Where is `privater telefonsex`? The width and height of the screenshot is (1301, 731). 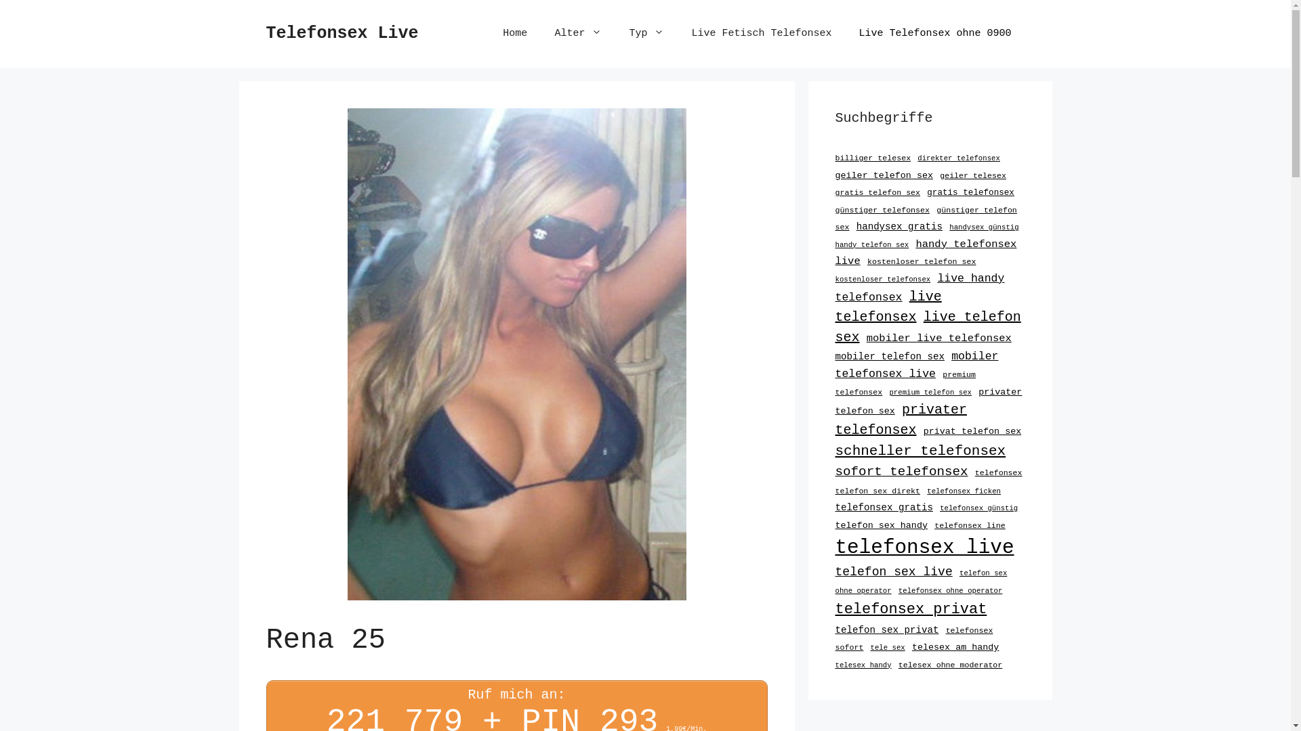 privater telefonsex is located at coordinates (901, 420).